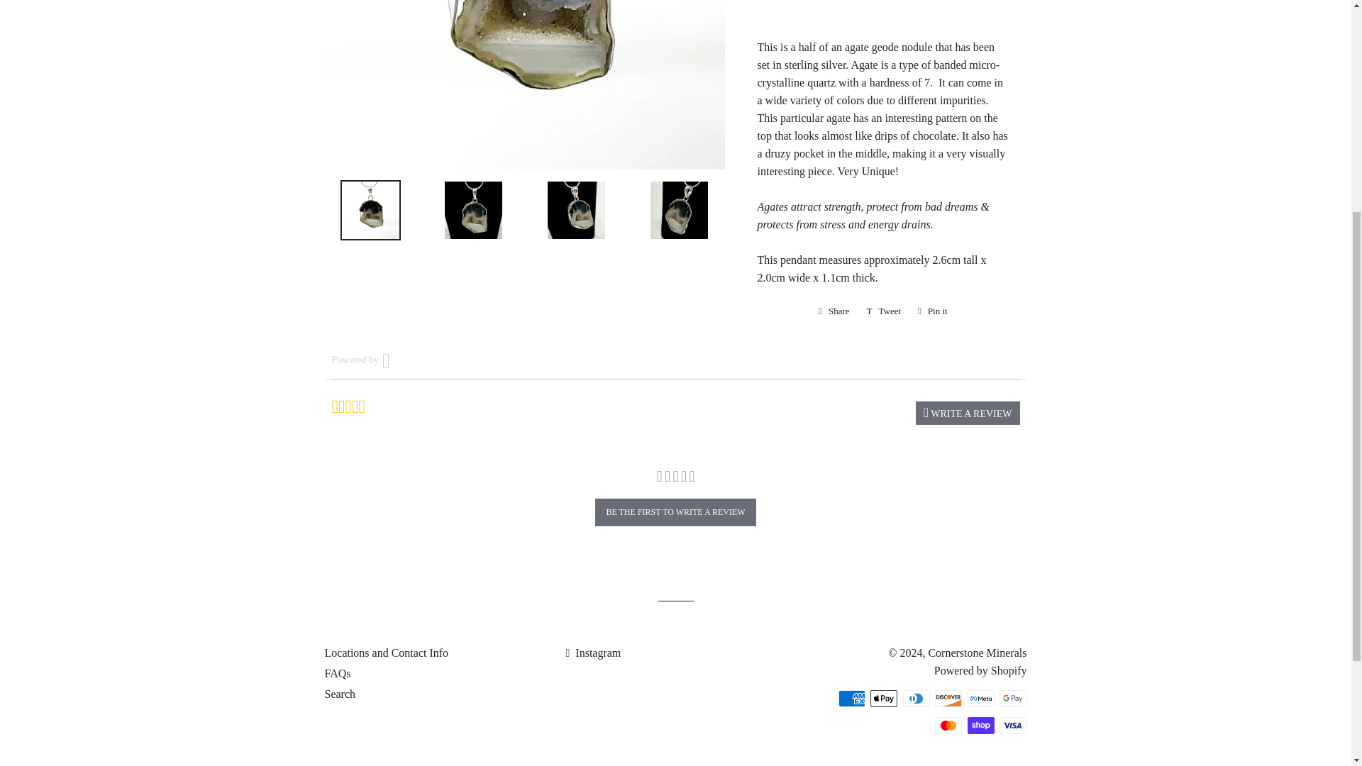  Describe the element at coordinates (932, 311) in the screenshot. I see `Pin on Pinterest` at that location.